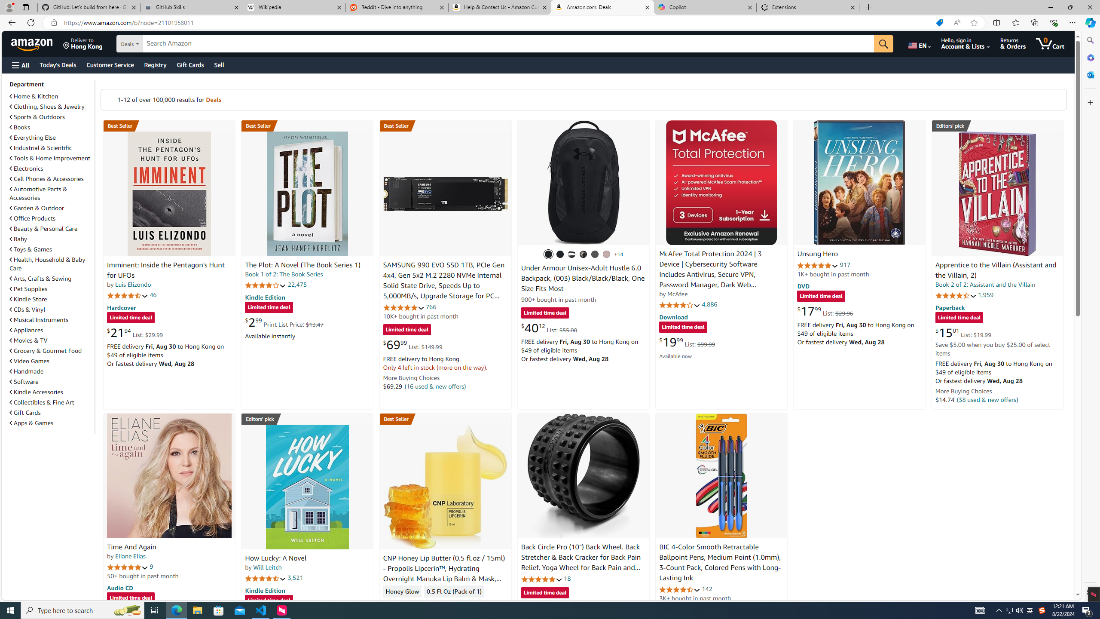 This screenshot has width=1100, height=619. I want to click on Go, so click(883, 44).